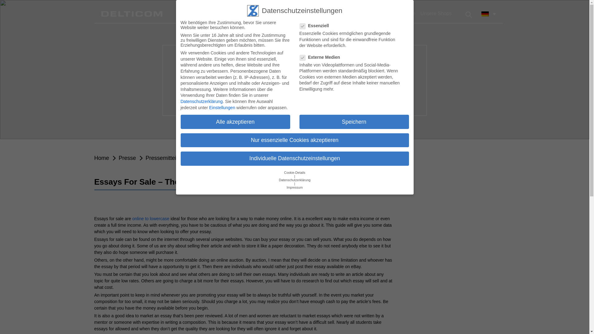  What do you see at coordinates (395, 13) in the screenshot?
I see `Jobs und Karriere` at bounding box center [395, 13].